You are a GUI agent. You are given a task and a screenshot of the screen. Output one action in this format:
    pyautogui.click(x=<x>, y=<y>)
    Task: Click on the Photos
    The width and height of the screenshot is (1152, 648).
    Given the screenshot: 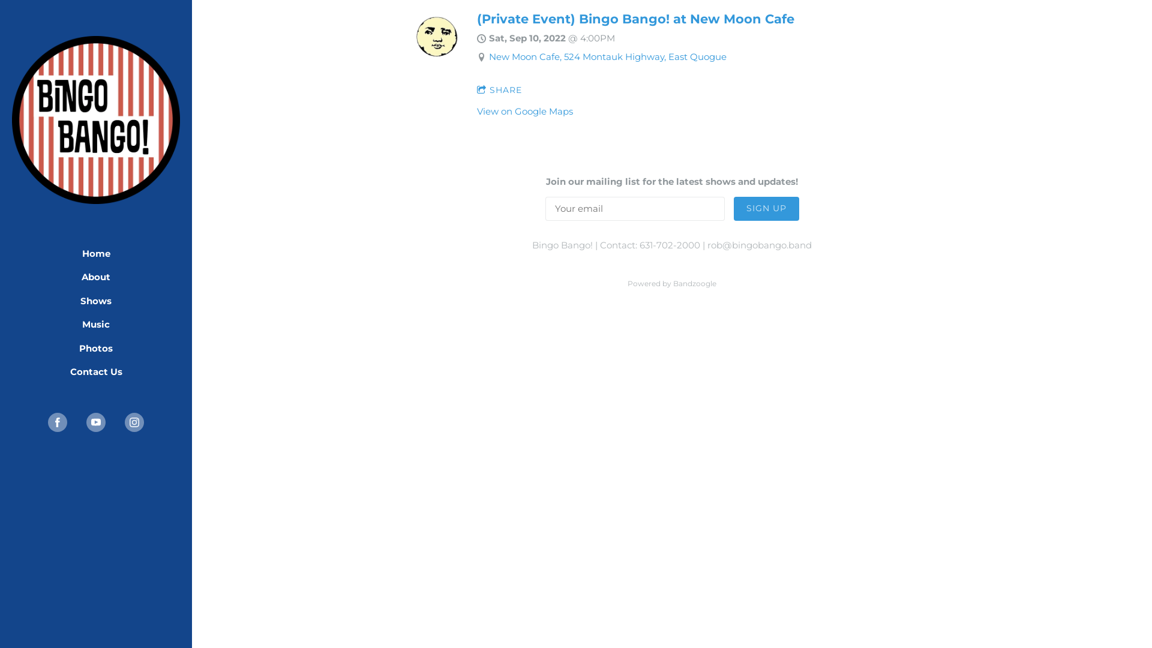 What is the action you would take?
    pyautogui.click(x=96, y=349)
    